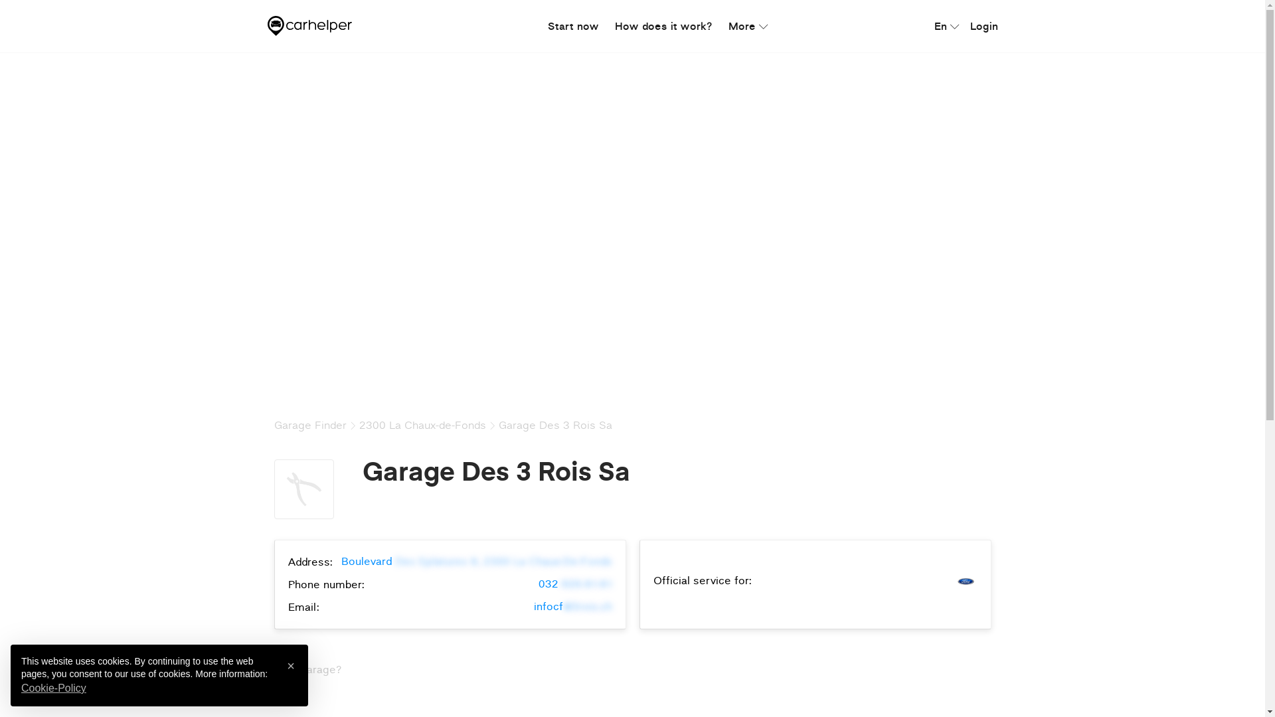 Image resolution: width=1275 pixels, height=717 pixels. What do you see at coordinates (309, 425) in the screenshot?
I see `Garage Finder` at bounding box center [309, 425].